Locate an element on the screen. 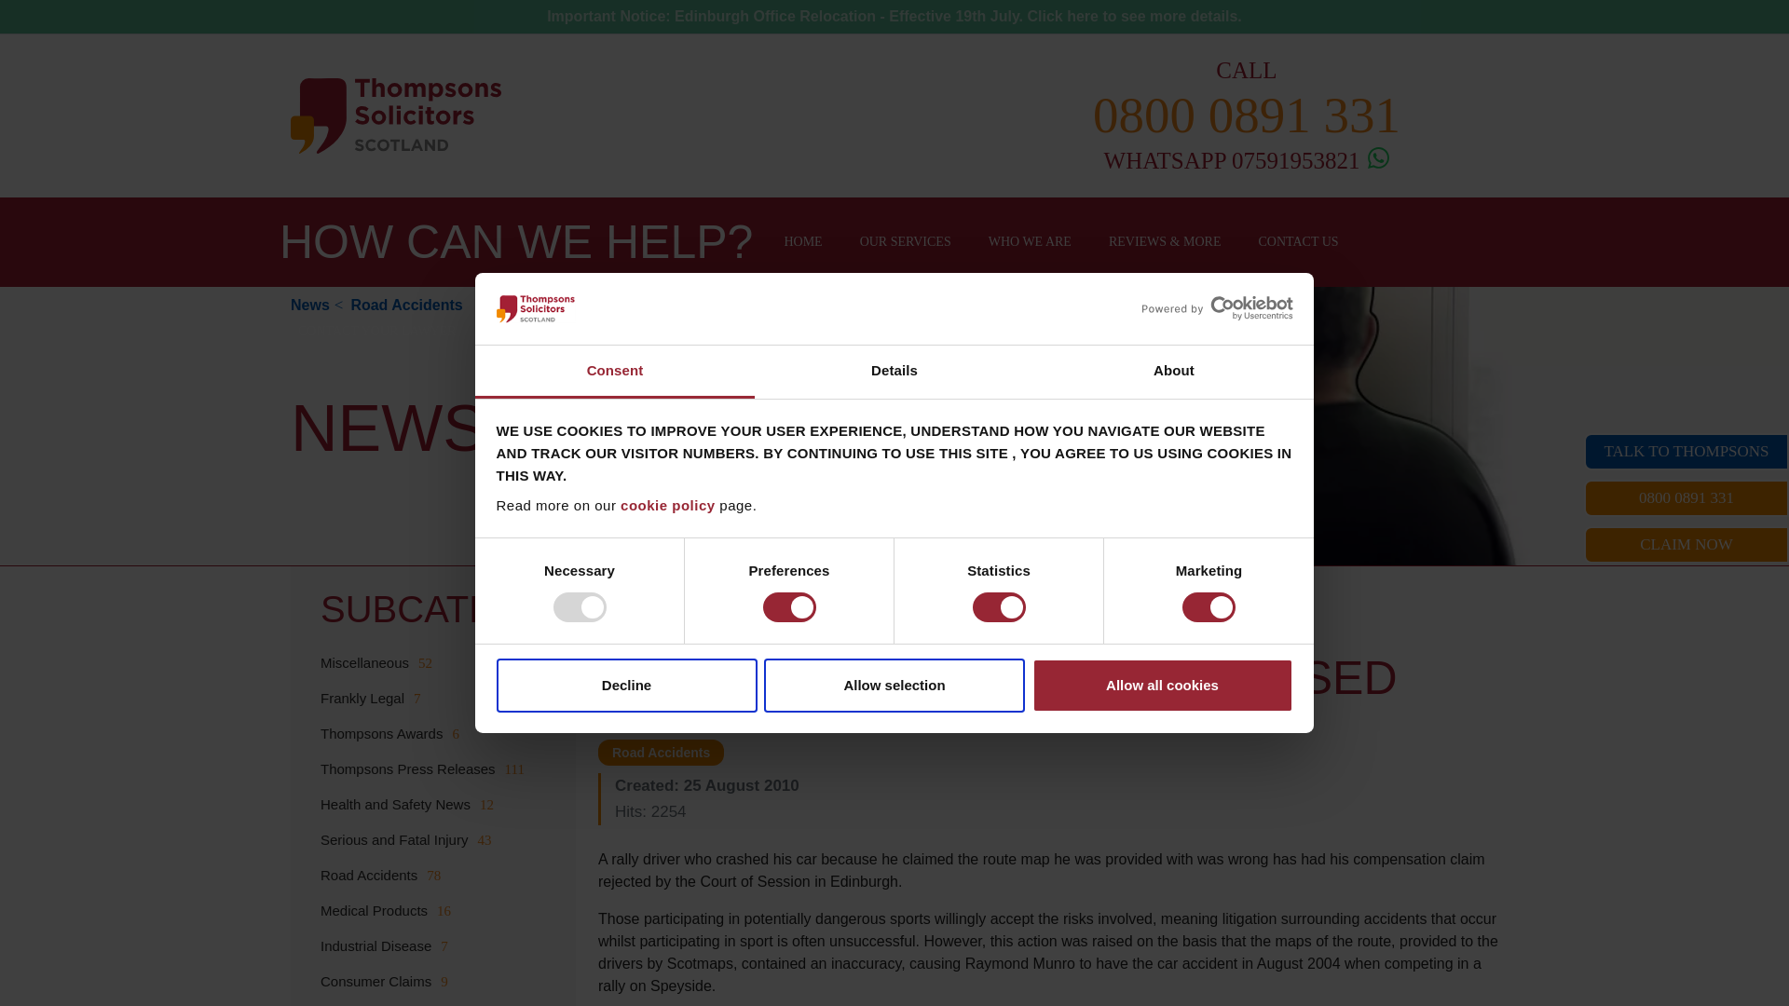  Consent is located at coordinates (615, 372).